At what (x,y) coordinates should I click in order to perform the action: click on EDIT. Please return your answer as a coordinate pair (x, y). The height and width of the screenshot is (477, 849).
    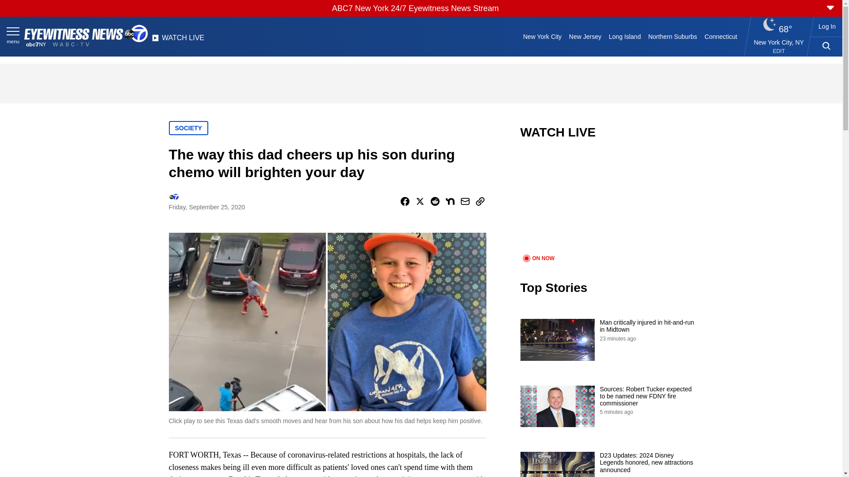
    Looking at the image, I should click on (778, 51).